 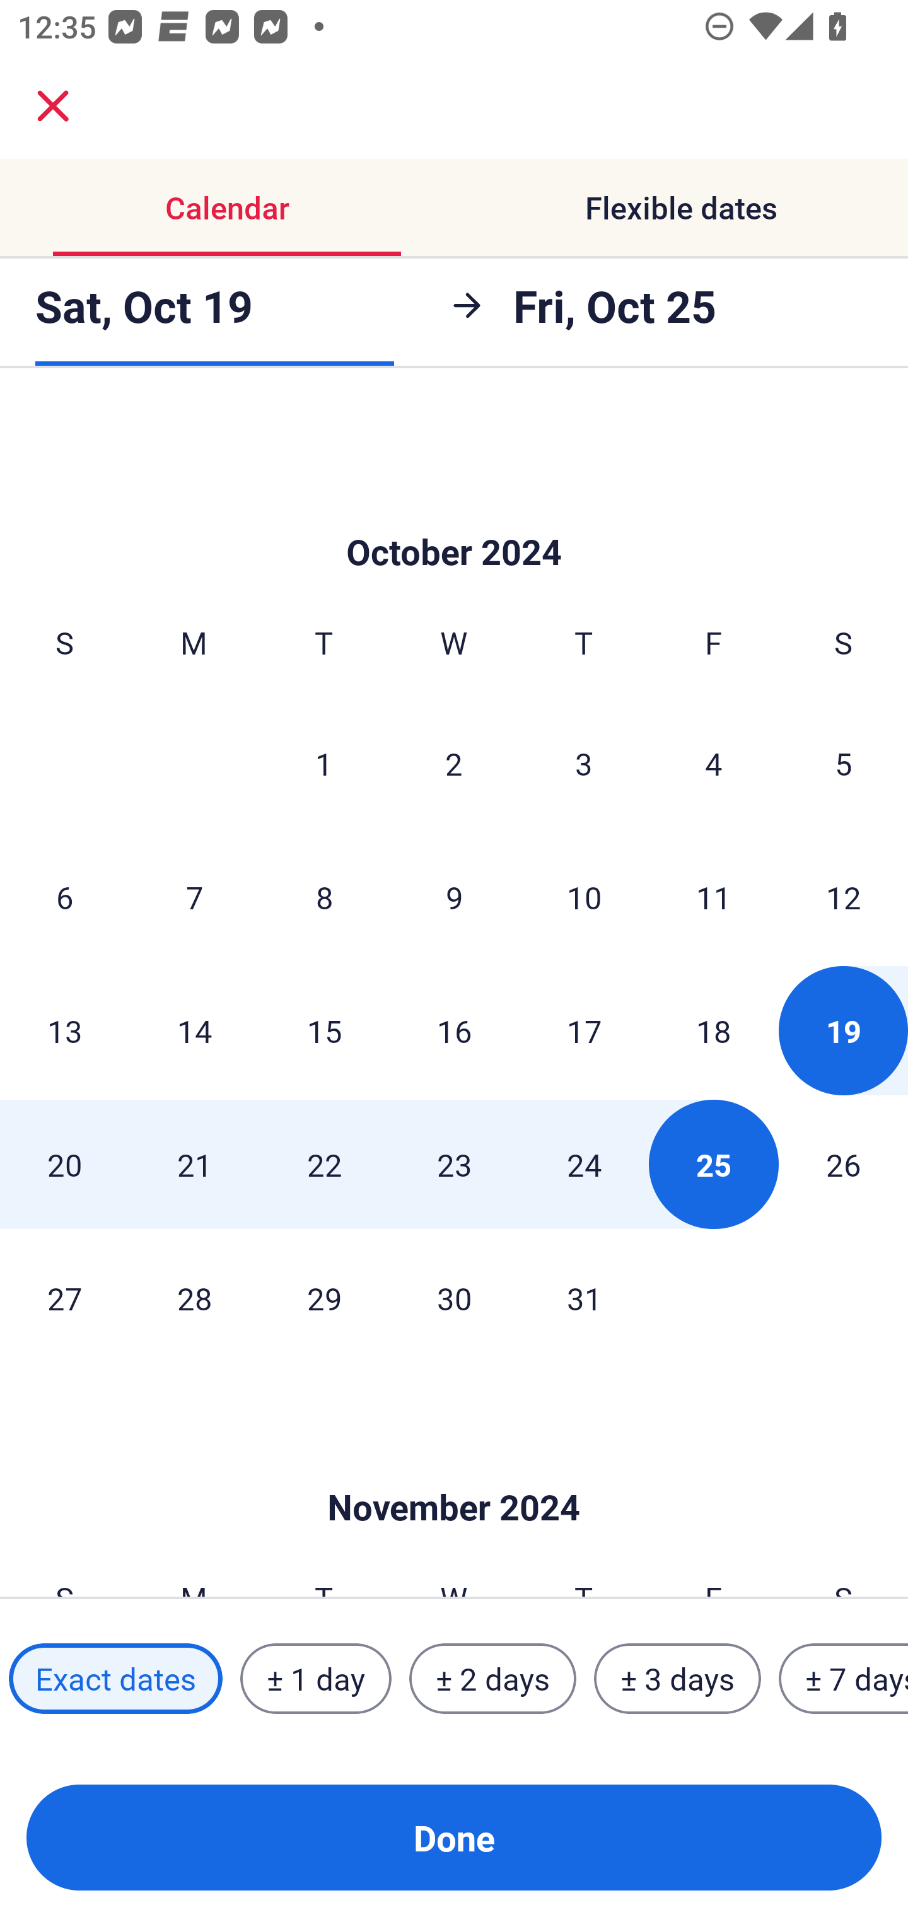 I want to click on 30 Wednesday, October 30, 2024, so click(x=454, y=1298).